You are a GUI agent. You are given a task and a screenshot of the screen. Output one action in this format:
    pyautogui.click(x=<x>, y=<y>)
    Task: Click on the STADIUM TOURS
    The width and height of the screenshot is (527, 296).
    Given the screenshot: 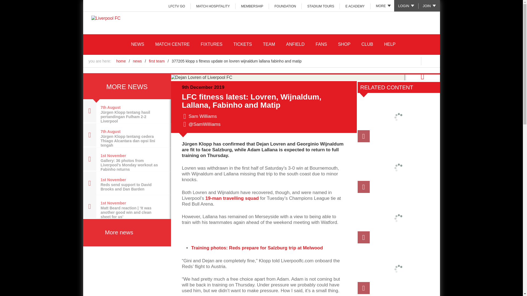 What is the action you would take?
    pyautogui.click(x=321, y=6)
    